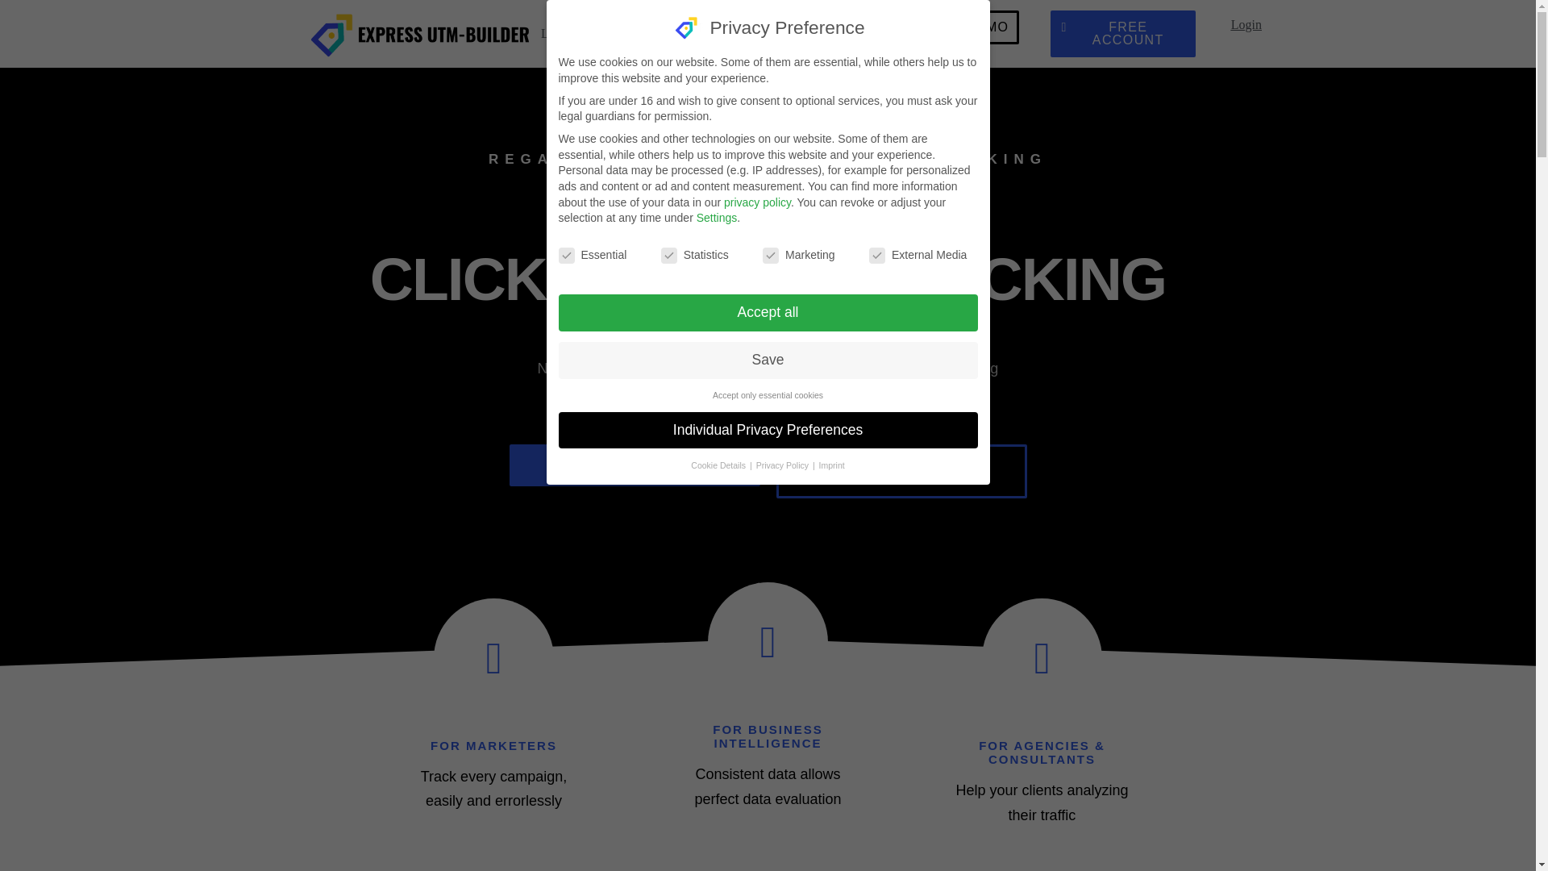  I want to click on FAQS, so click(808, 33).